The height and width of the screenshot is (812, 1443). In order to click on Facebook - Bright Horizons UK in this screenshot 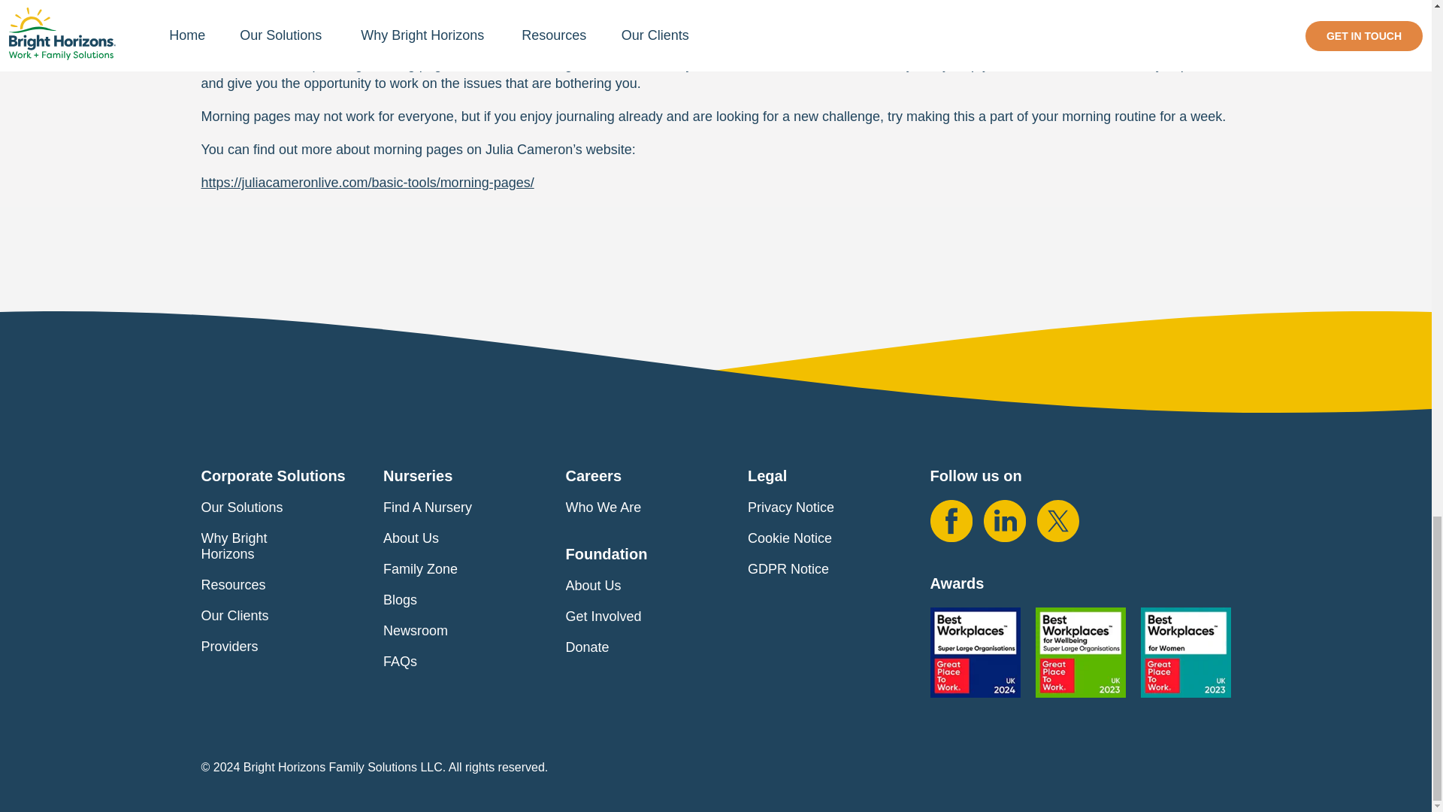, I will do `click(951, 522)`.